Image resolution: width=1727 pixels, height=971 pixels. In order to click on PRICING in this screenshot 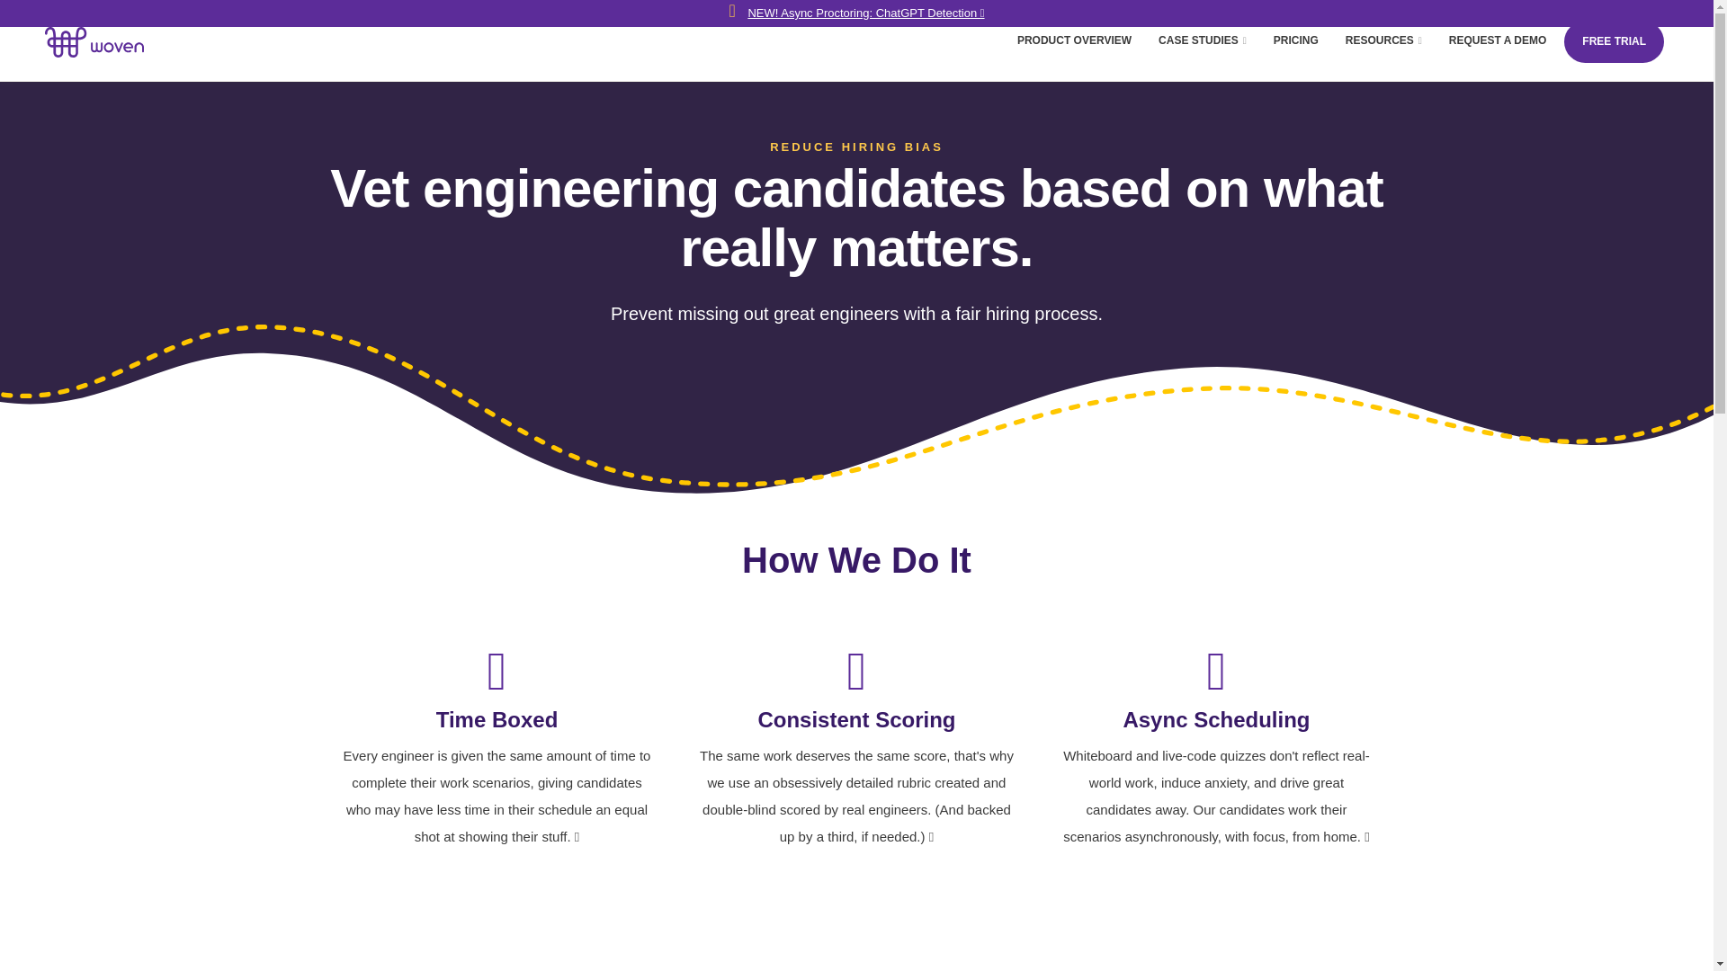, I will do `click(1295, 40)`.